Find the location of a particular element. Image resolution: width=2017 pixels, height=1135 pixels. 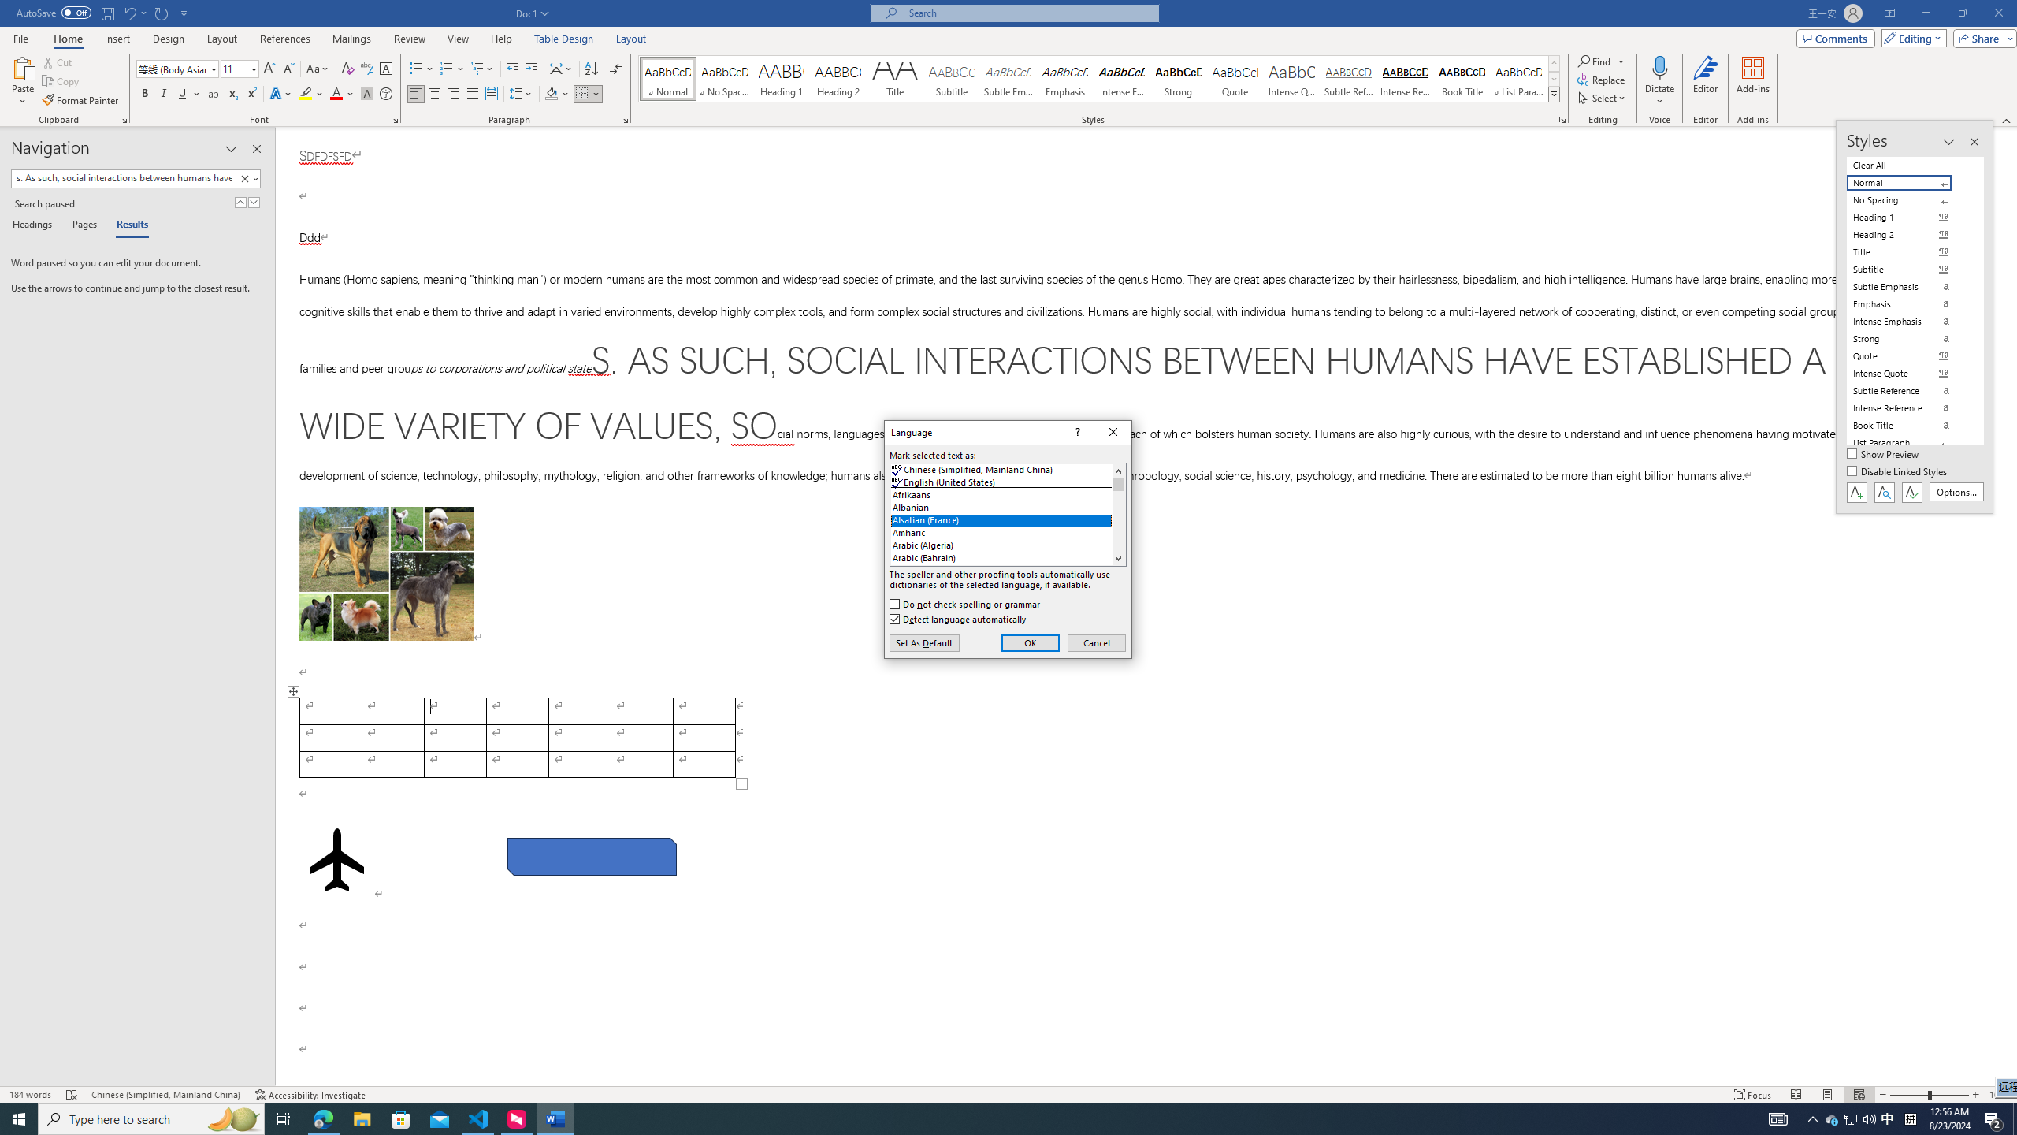

Ribbon Display Options is located at coordinates (1889, 13).